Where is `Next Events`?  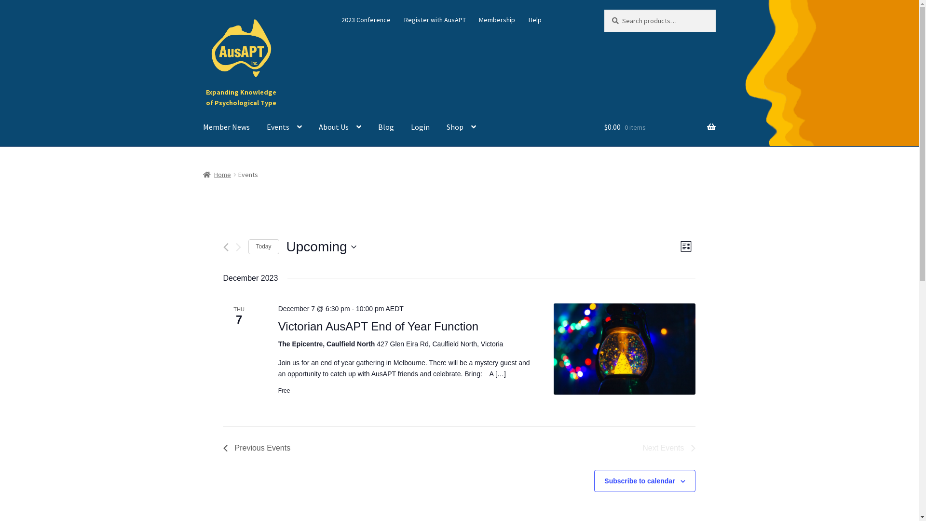
Next Events is located at coordinates (238, 247).